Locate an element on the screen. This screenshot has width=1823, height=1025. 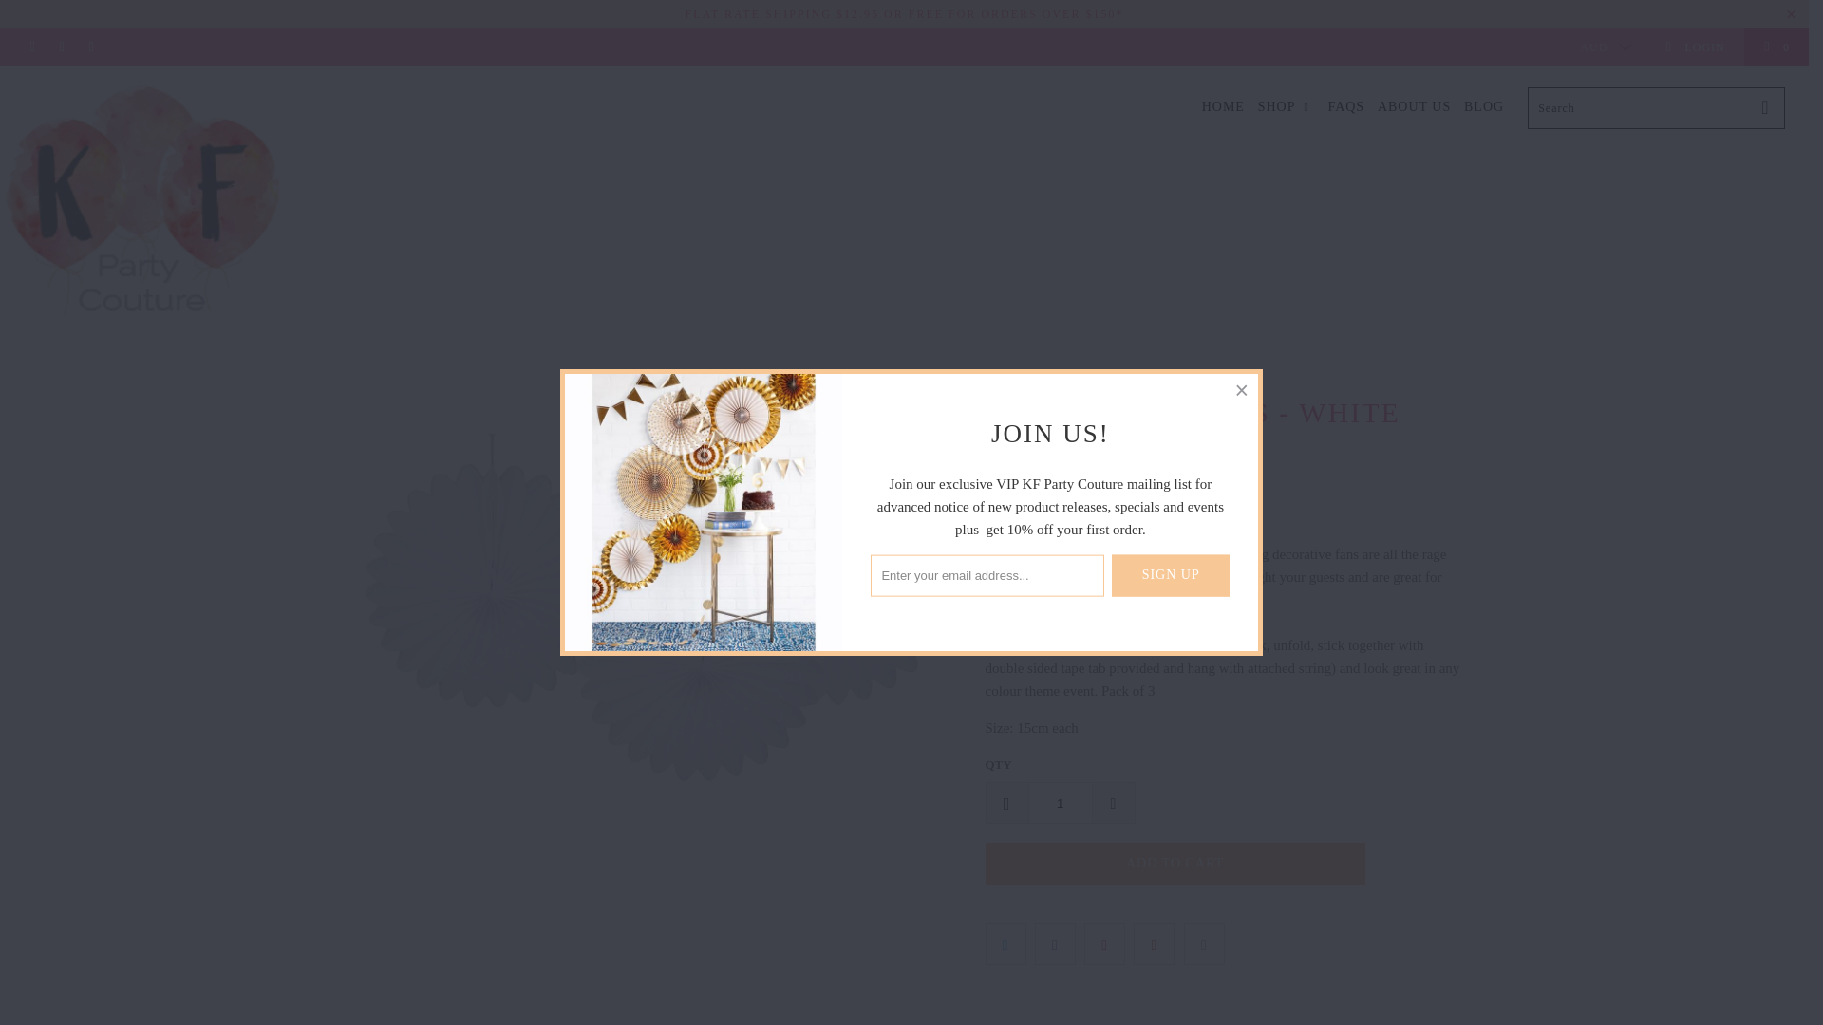
Share this on Pinterest is located at coordinates (1104, 944).